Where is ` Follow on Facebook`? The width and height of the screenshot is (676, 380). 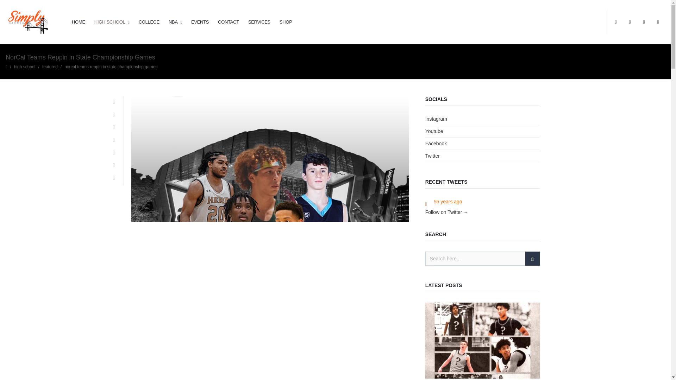
 Follow on Facebook is located at coordinates (630, 22).